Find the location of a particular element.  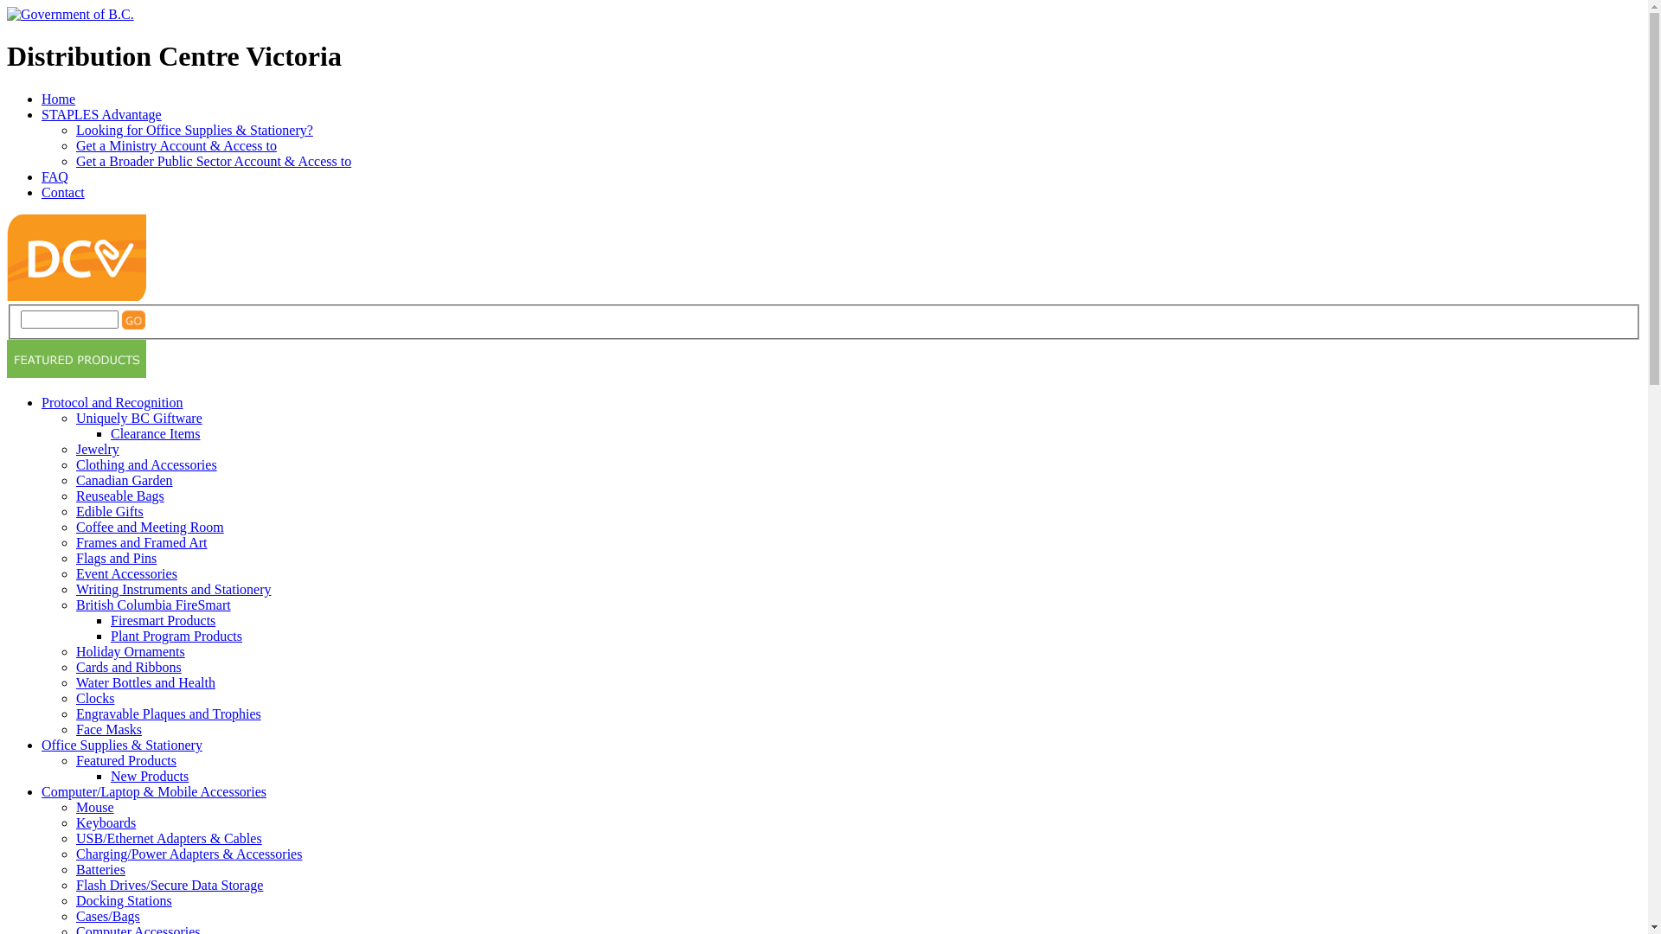

Batteries is located at coordinates (100, 870).